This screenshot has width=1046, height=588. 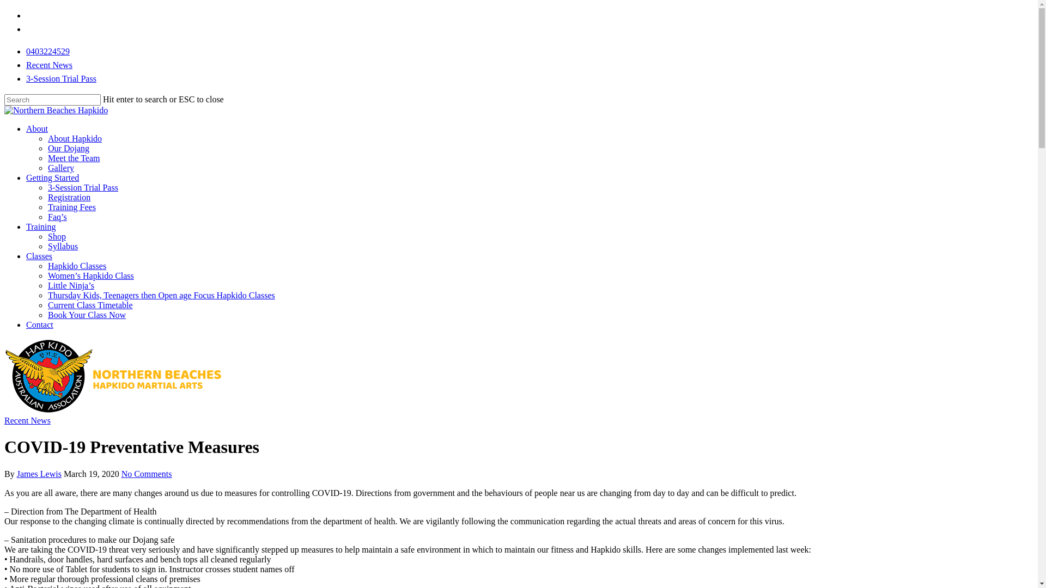 I want to click on 0403224529, so click(x=48, y=51).